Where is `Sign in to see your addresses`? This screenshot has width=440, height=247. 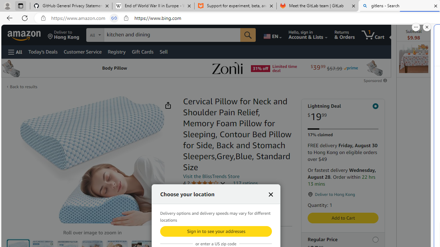 Sign in to see your addresses is located at coordinates (216, 231).